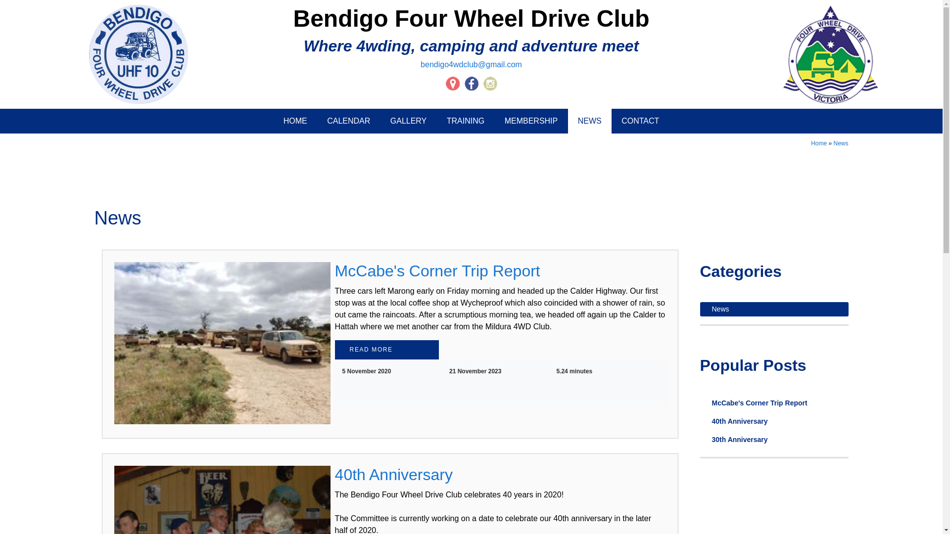  Describe the element at coordinates (819, 143) in the screenshot. I see `Home` at that location.